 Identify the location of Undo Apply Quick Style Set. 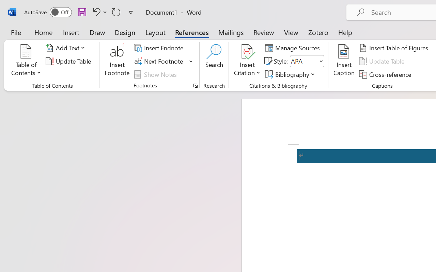
(95, 12).